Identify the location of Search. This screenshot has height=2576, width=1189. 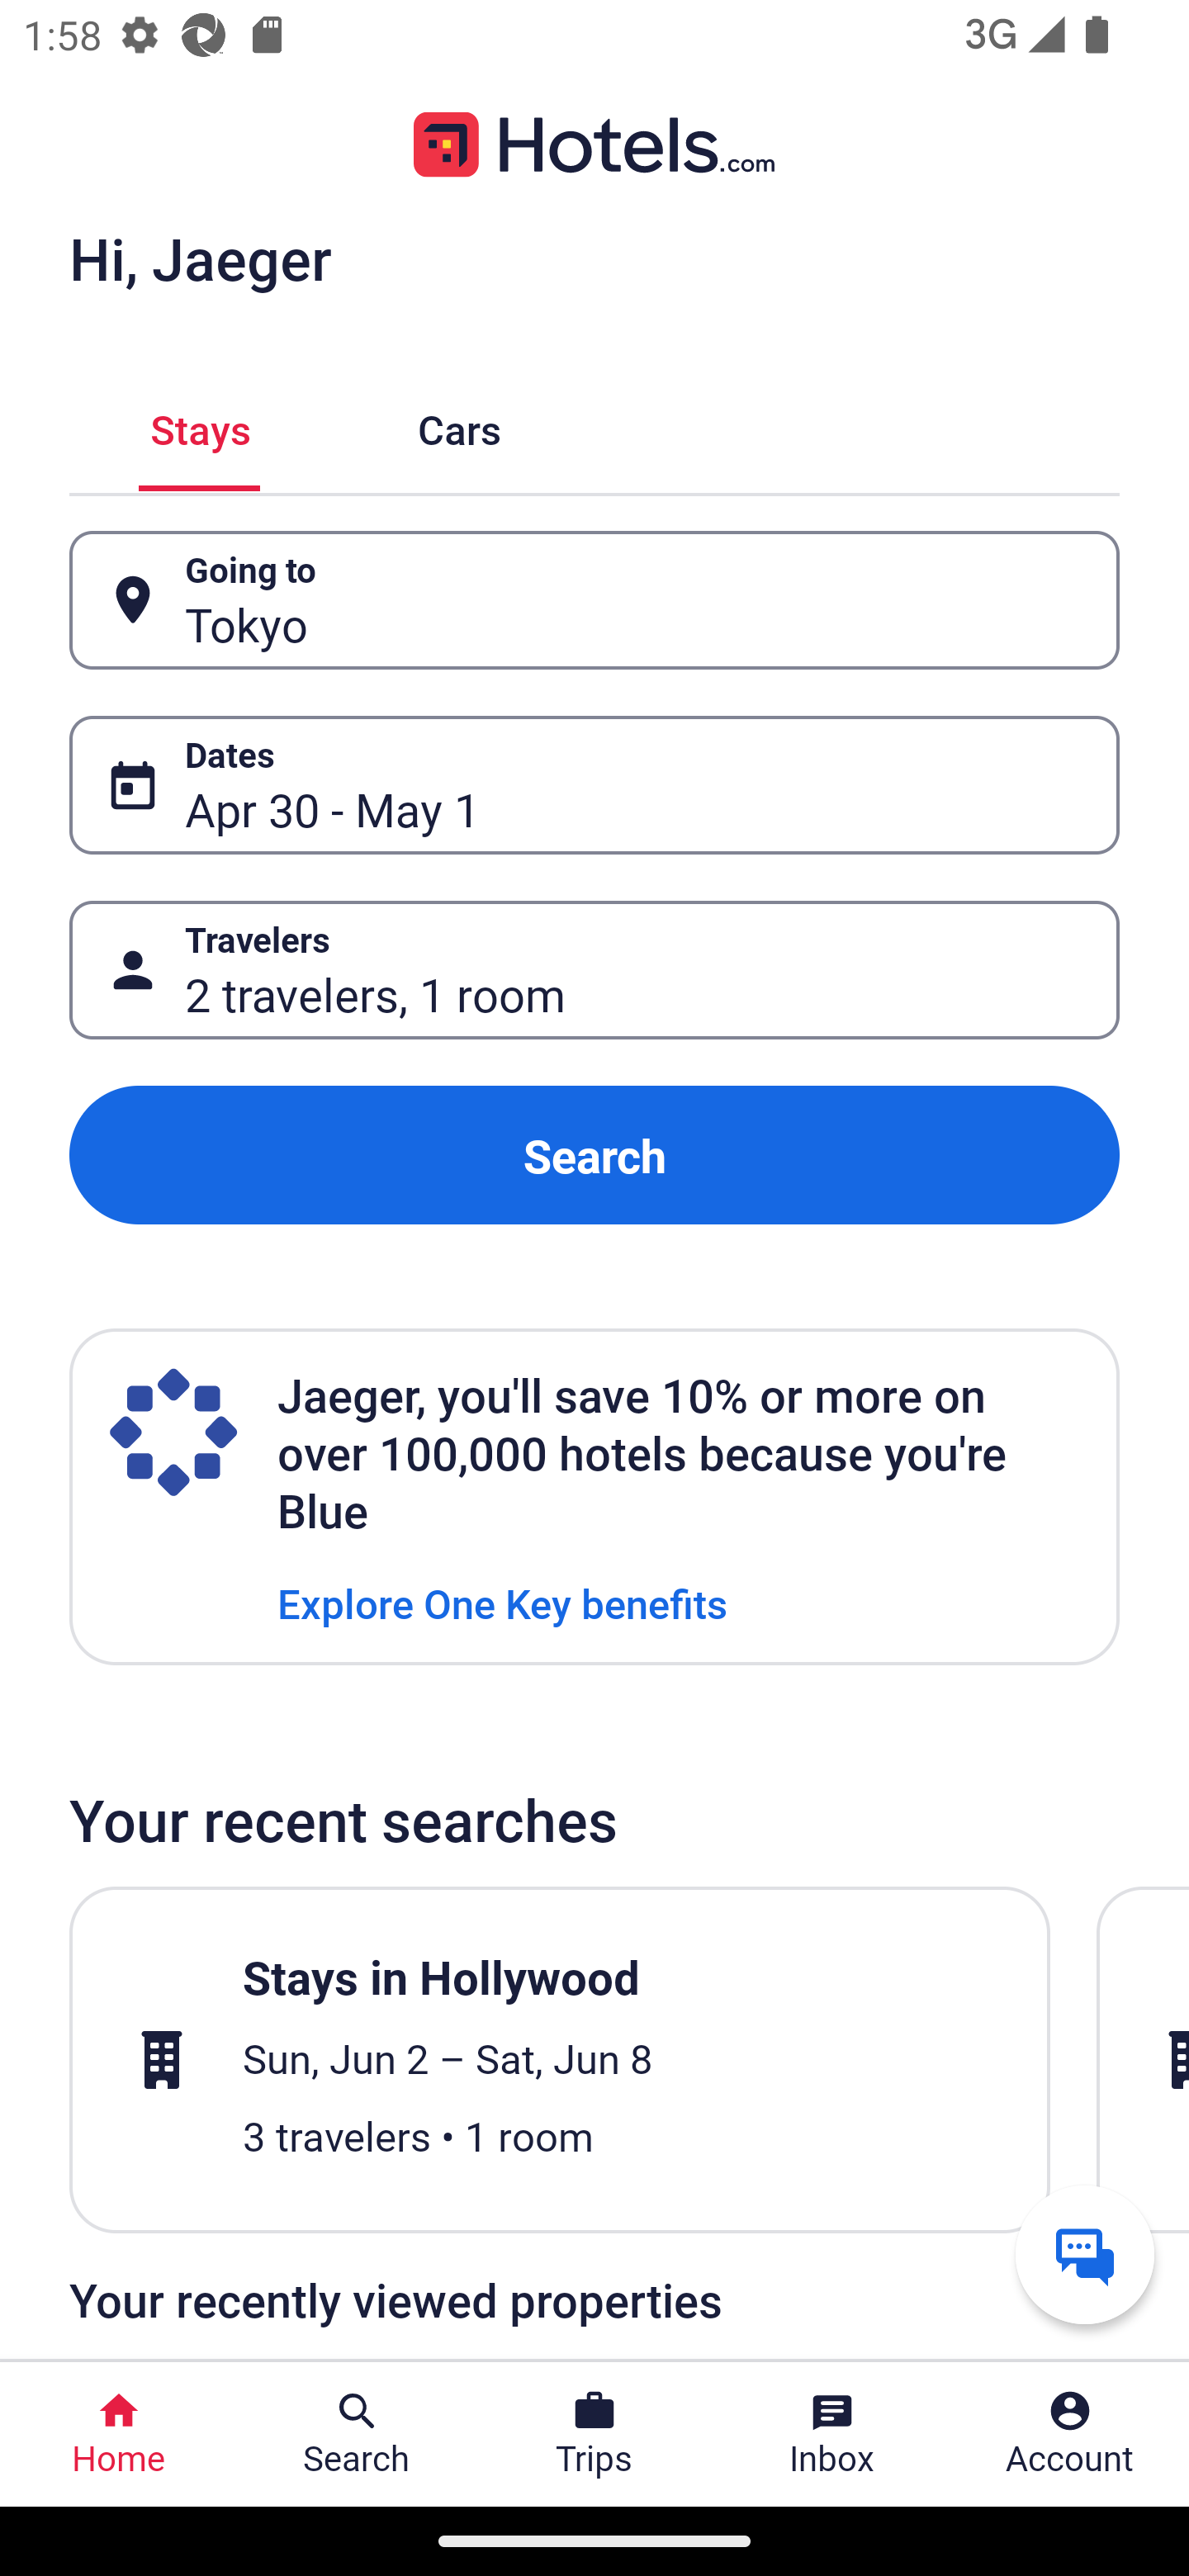
(594, 1154).